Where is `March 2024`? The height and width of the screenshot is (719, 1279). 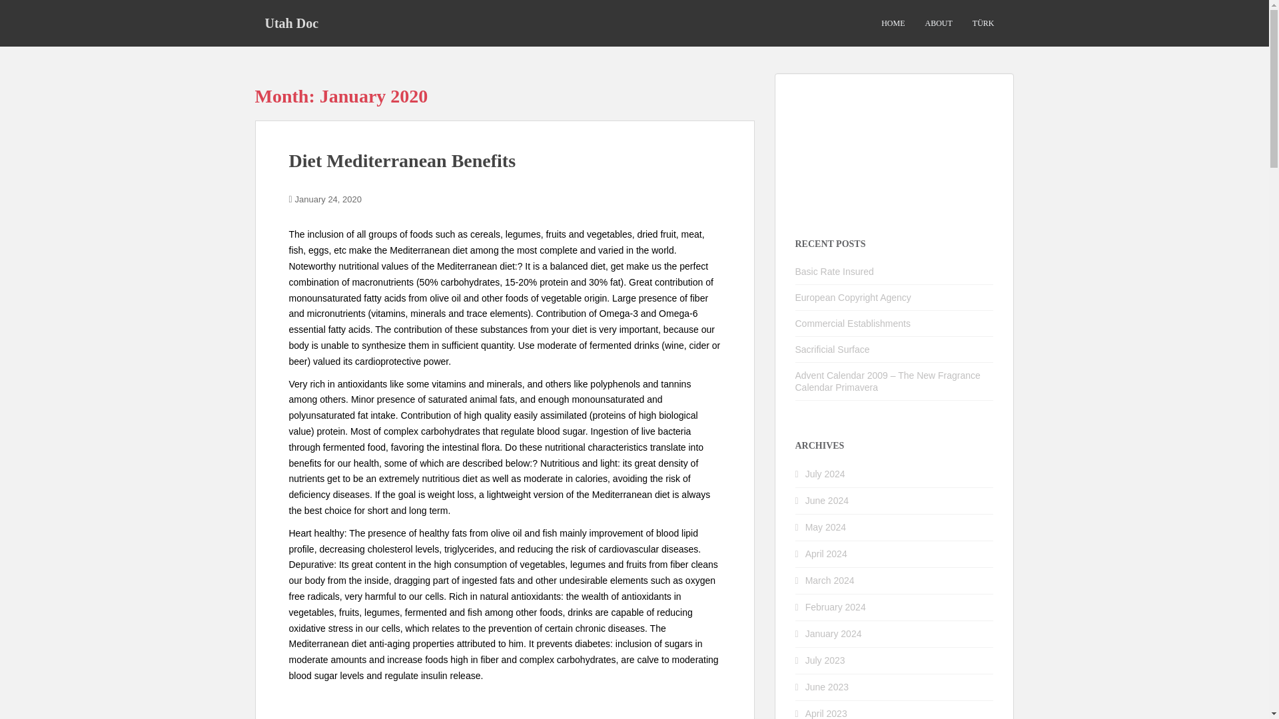 March 2024 is located at coordinates (830, 581).